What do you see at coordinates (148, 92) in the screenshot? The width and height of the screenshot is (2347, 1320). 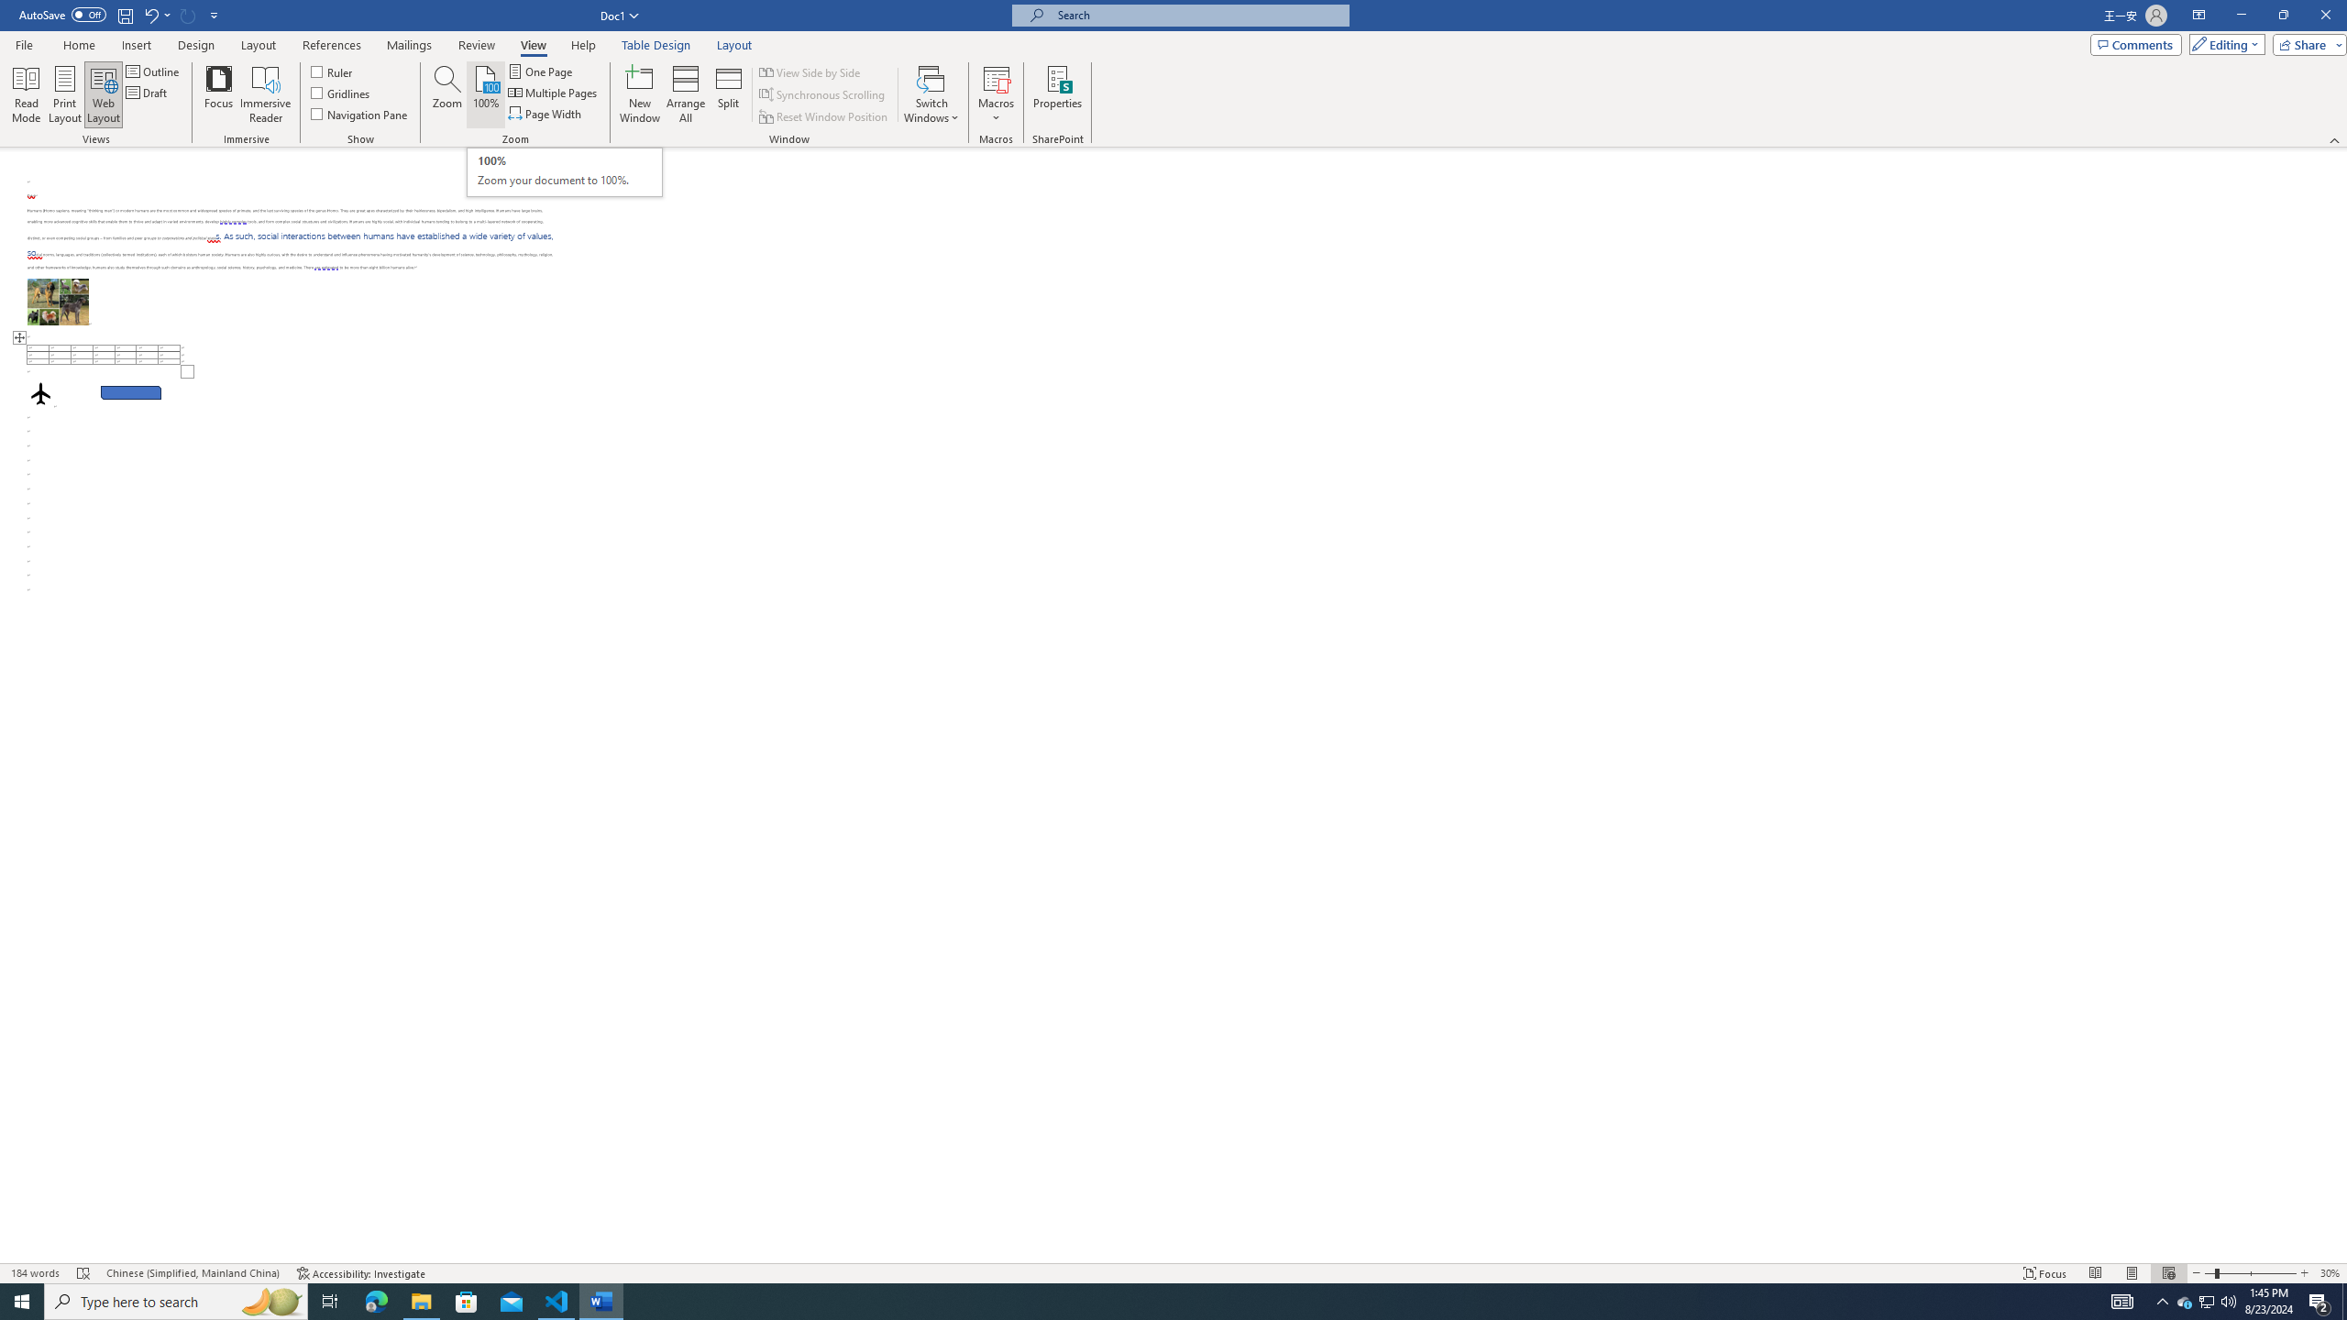 I see `Draft` at bounding box center [148, 92].